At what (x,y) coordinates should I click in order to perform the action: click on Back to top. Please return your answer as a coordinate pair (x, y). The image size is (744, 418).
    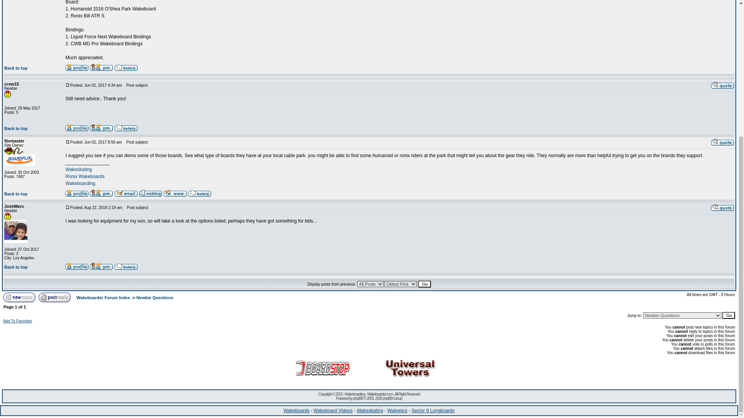
    Looking at the image, I should click on (16, 128).